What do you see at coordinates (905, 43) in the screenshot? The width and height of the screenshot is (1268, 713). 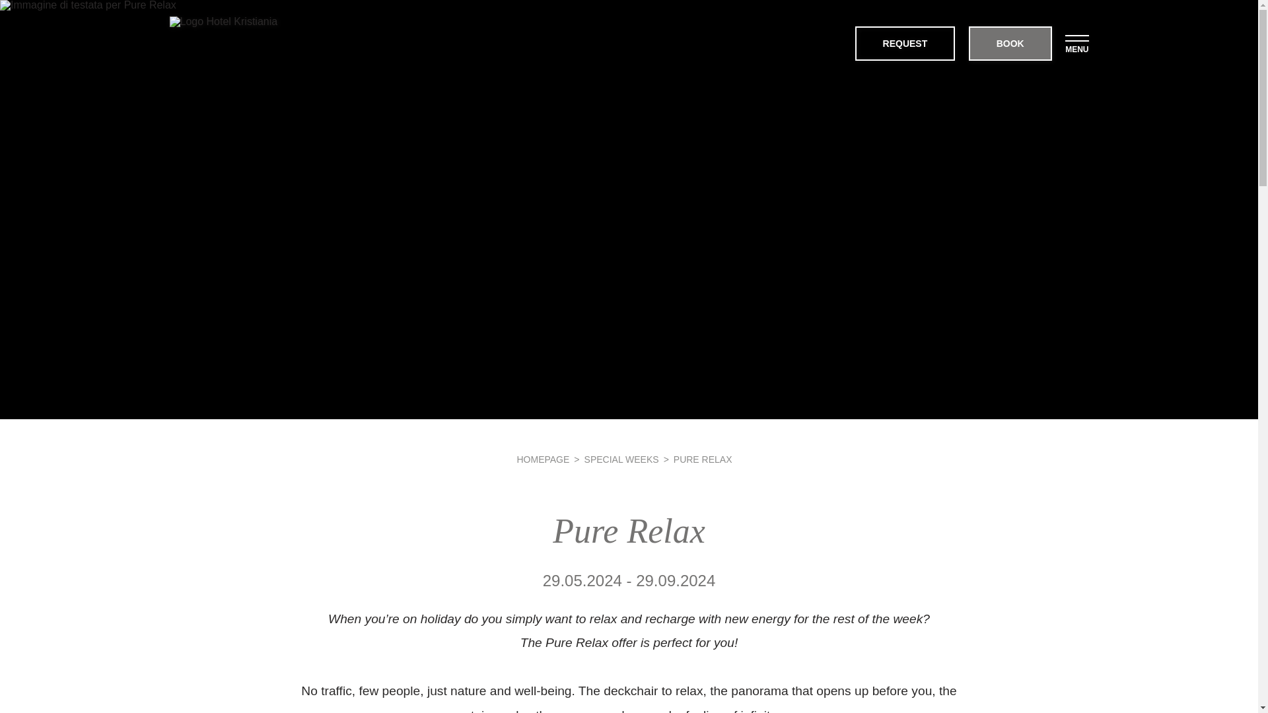 I see `REQUEST` at bounding box center [905, 43].